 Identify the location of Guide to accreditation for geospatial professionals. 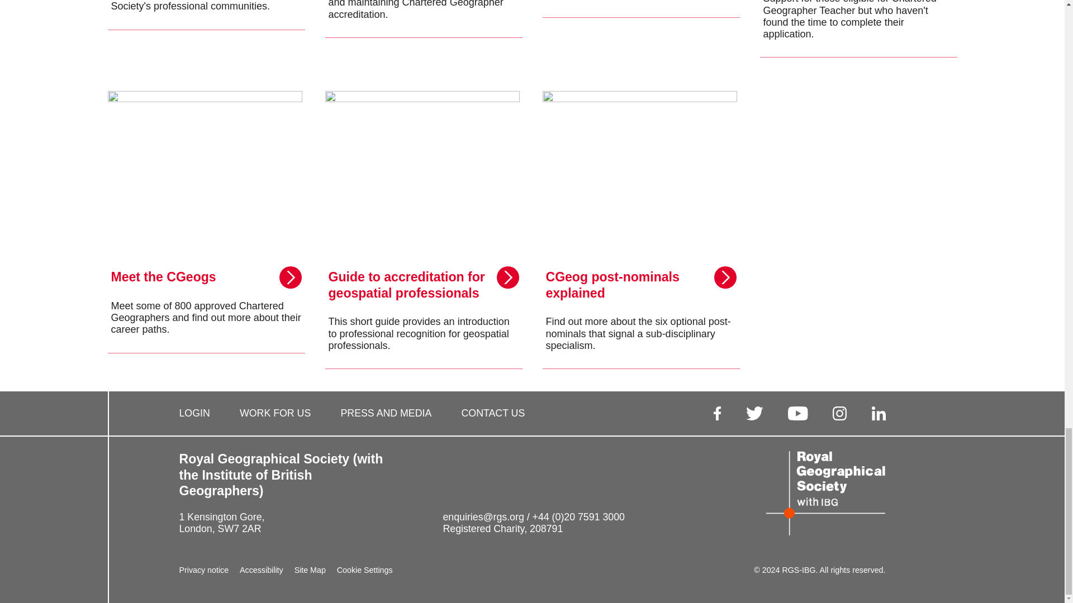
(424, 230).